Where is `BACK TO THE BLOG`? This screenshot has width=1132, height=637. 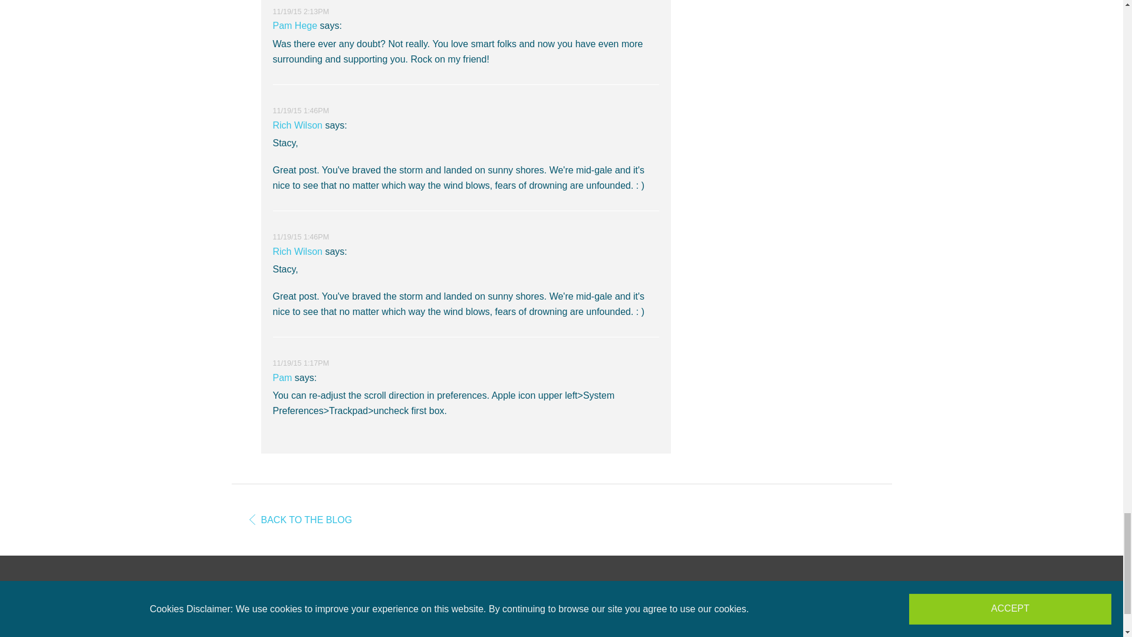
BACK TO THE BLOG is located at coordinates (301, 519).